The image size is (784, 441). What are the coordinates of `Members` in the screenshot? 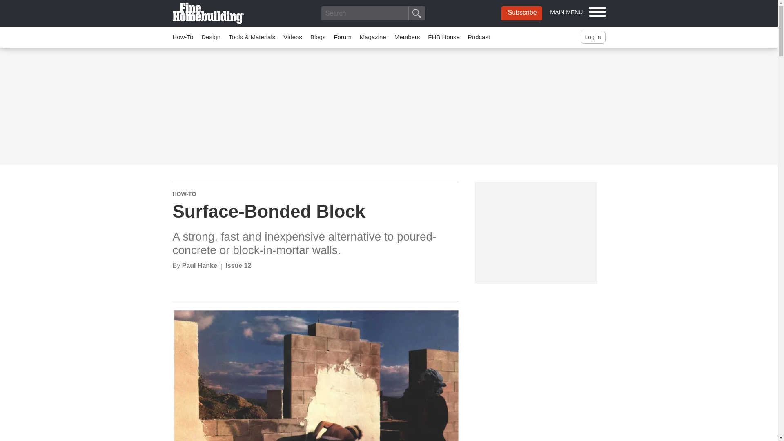 It's located at (407, 37).